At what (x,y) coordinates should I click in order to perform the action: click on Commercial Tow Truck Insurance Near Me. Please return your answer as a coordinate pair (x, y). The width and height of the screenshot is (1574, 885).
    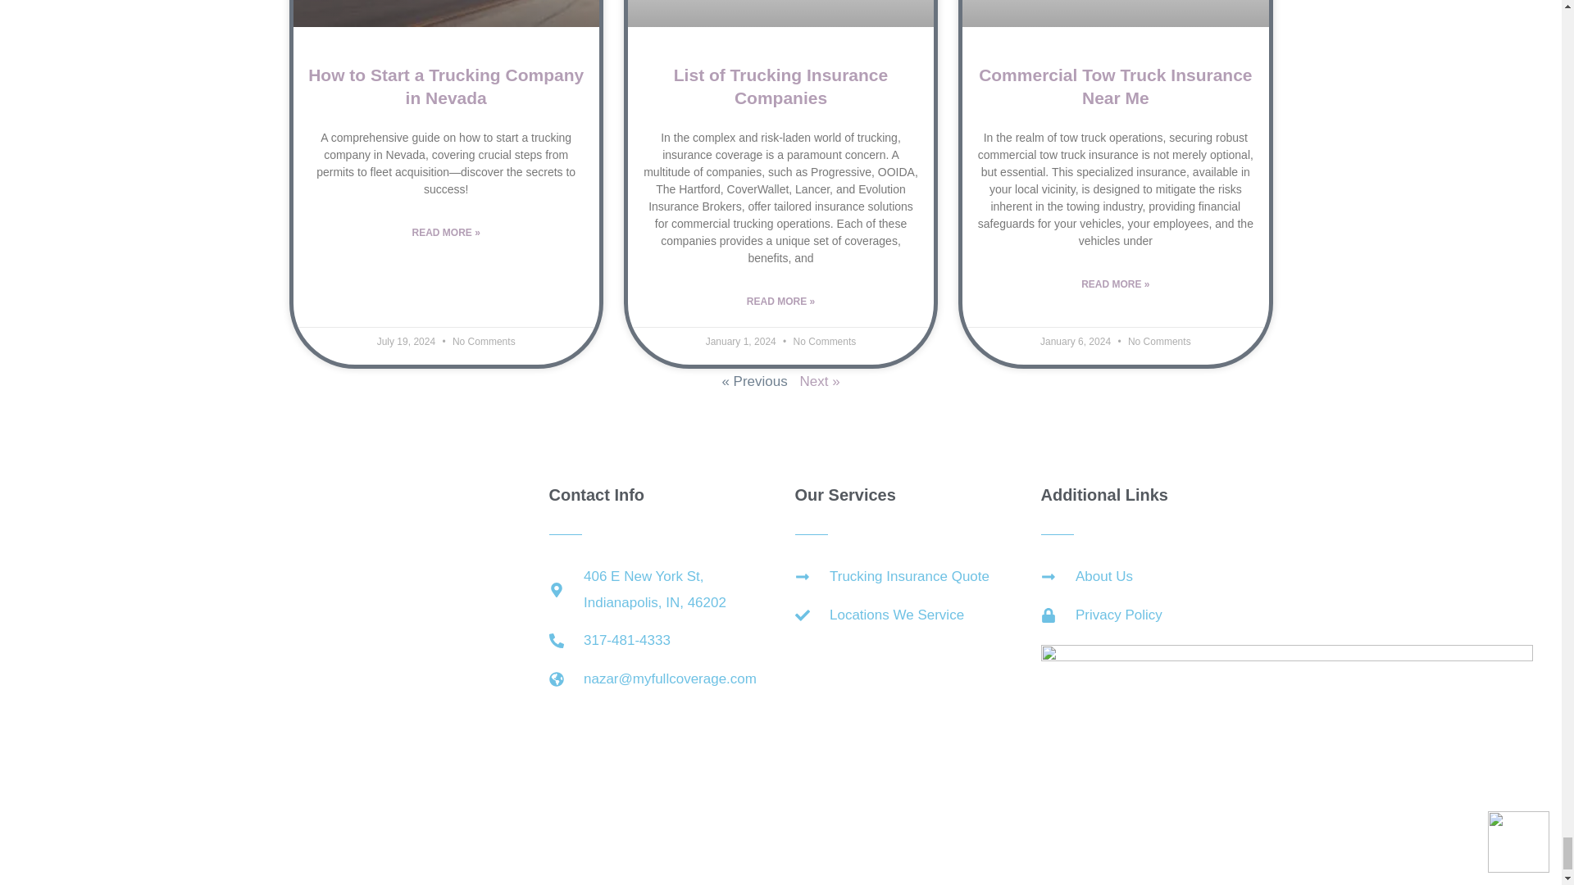
    Looking at the image, I should click on (1115, 85).